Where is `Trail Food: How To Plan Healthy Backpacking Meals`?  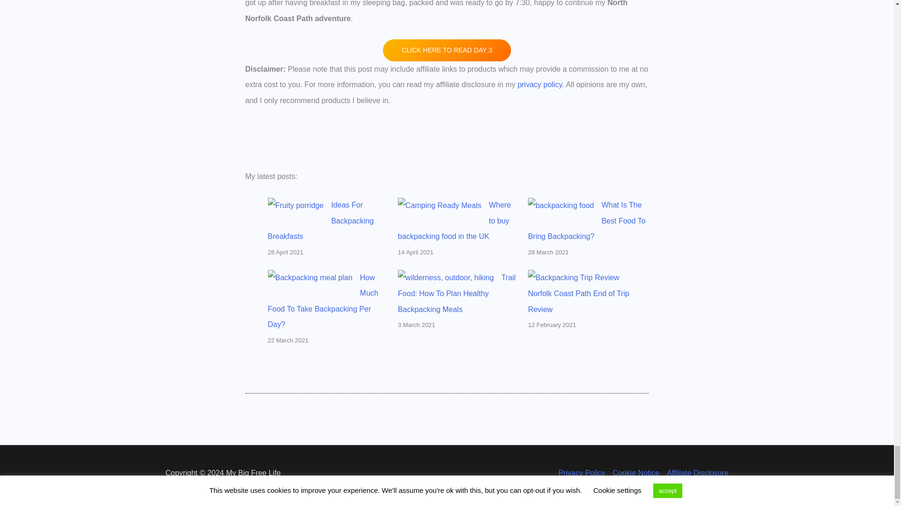
Trail Food: How To Plan Healthy Backpacking Meals is located at coordinates (457, 293).